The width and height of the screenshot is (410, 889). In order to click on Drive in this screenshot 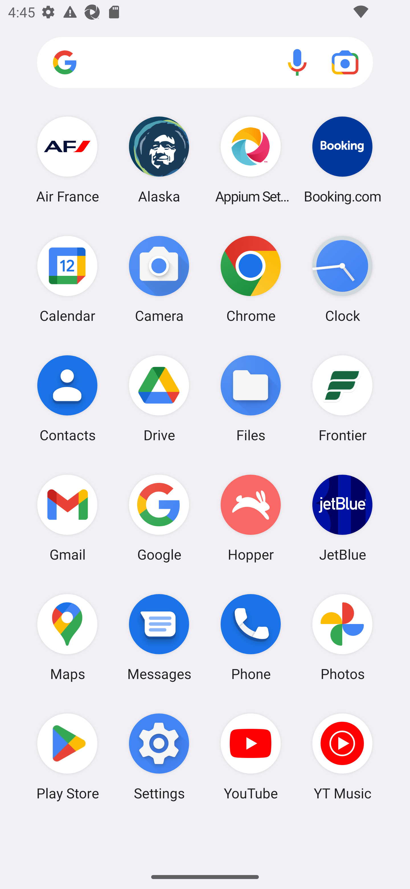, I will do `click(159, 398)`.